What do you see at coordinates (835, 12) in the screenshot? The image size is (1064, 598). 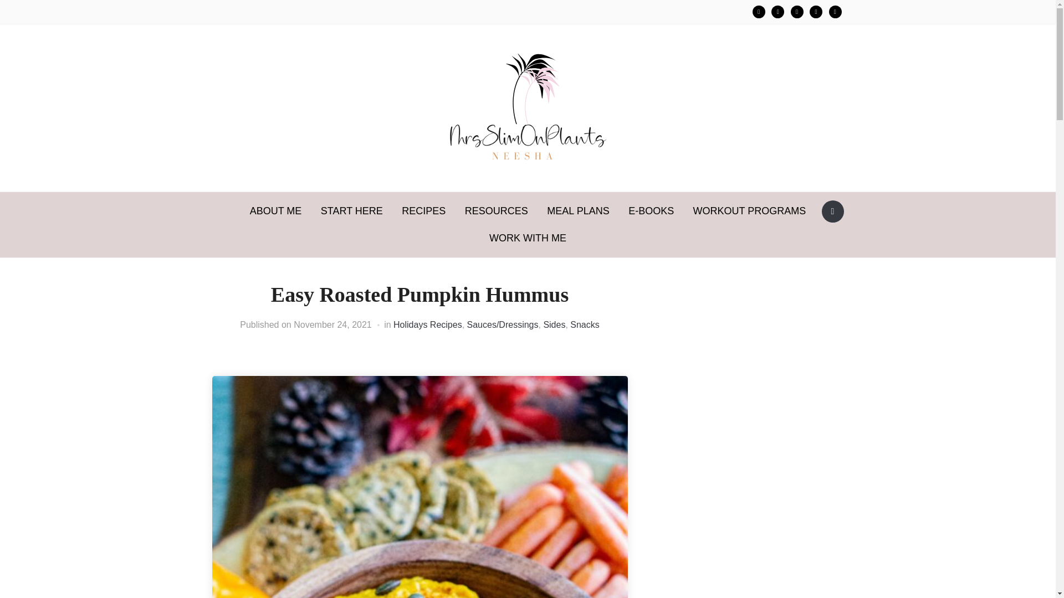 I see `Default Label` at bounding box center [835, 12].